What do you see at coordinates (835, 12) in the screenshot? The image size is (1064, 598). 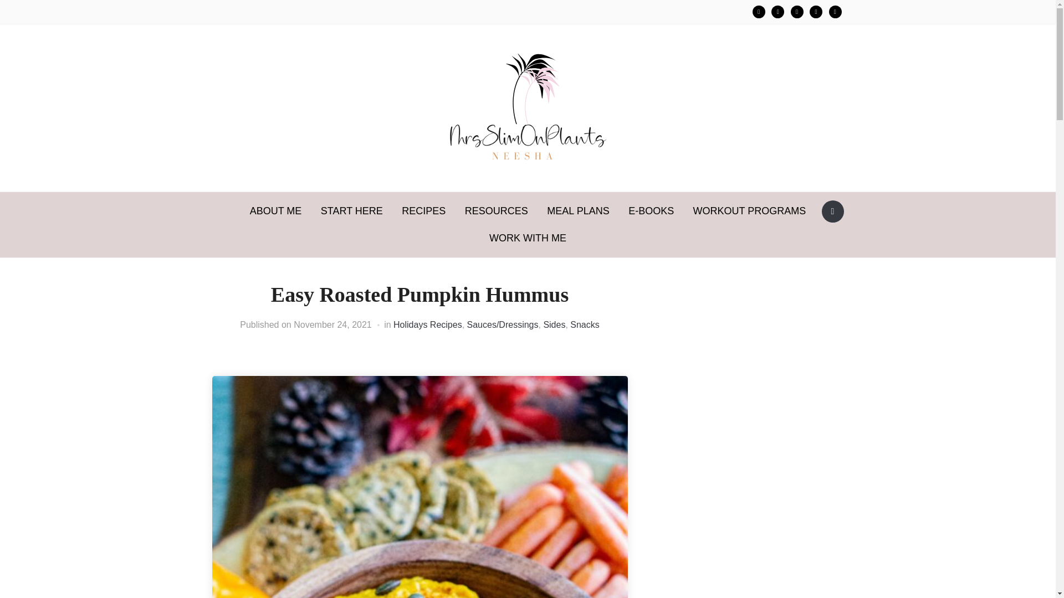 I see `Default Label` at bounding box center [835, 12].